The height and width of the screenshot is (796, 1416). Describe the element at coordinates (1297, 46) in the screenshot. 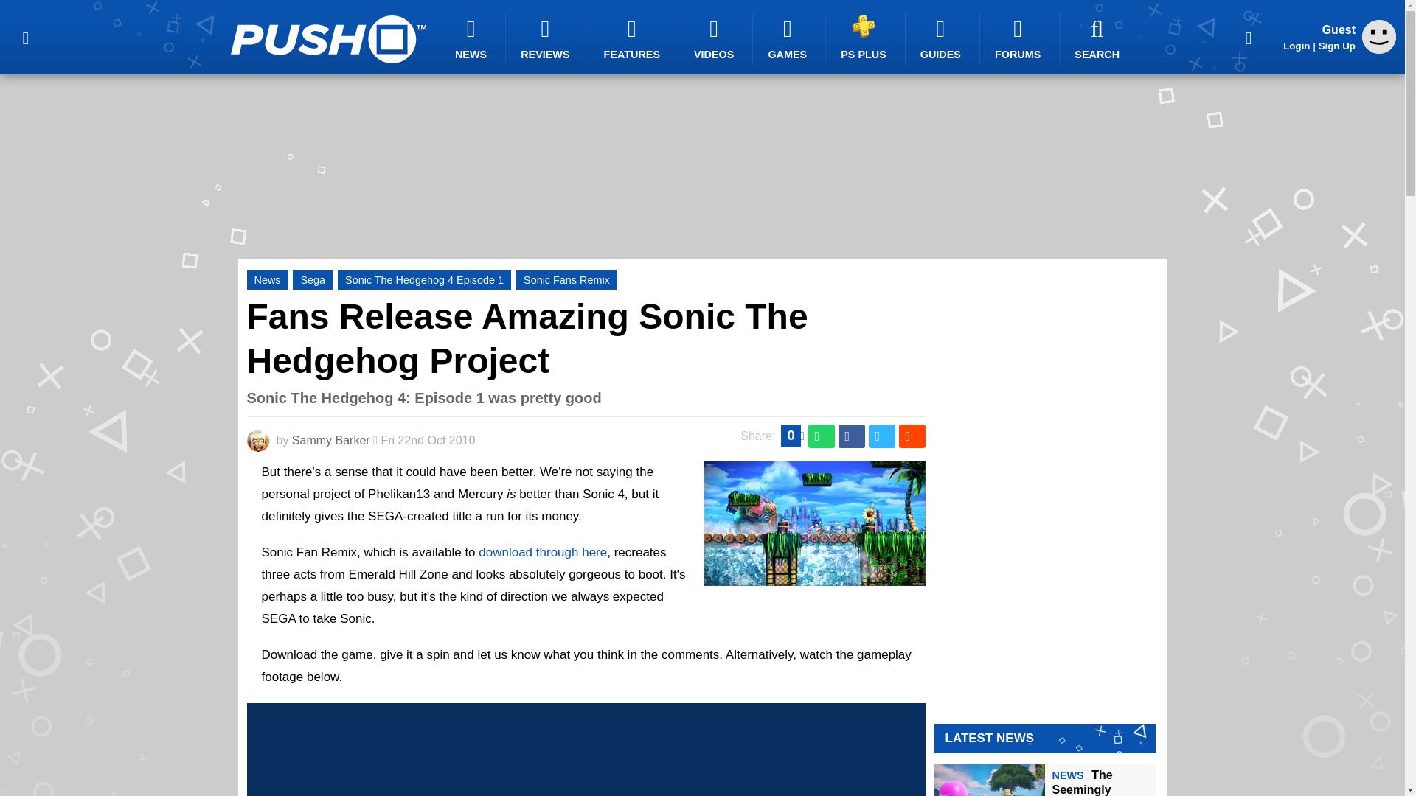

I see `Login` at that location.